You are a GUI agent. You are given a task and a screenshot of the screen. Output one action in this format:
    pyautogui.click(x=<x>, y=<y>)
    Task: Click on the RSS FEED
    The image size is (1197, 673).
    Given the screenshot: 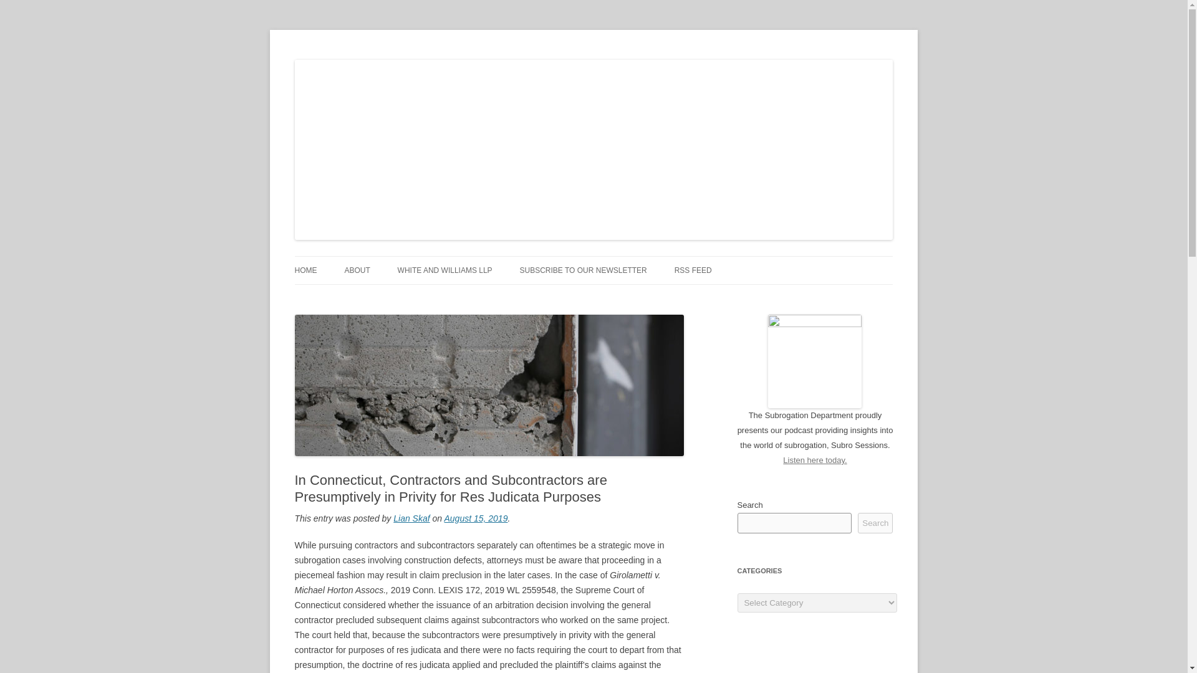 What is the action you would take?
    pyautogui.click(x=693, y=270)
    